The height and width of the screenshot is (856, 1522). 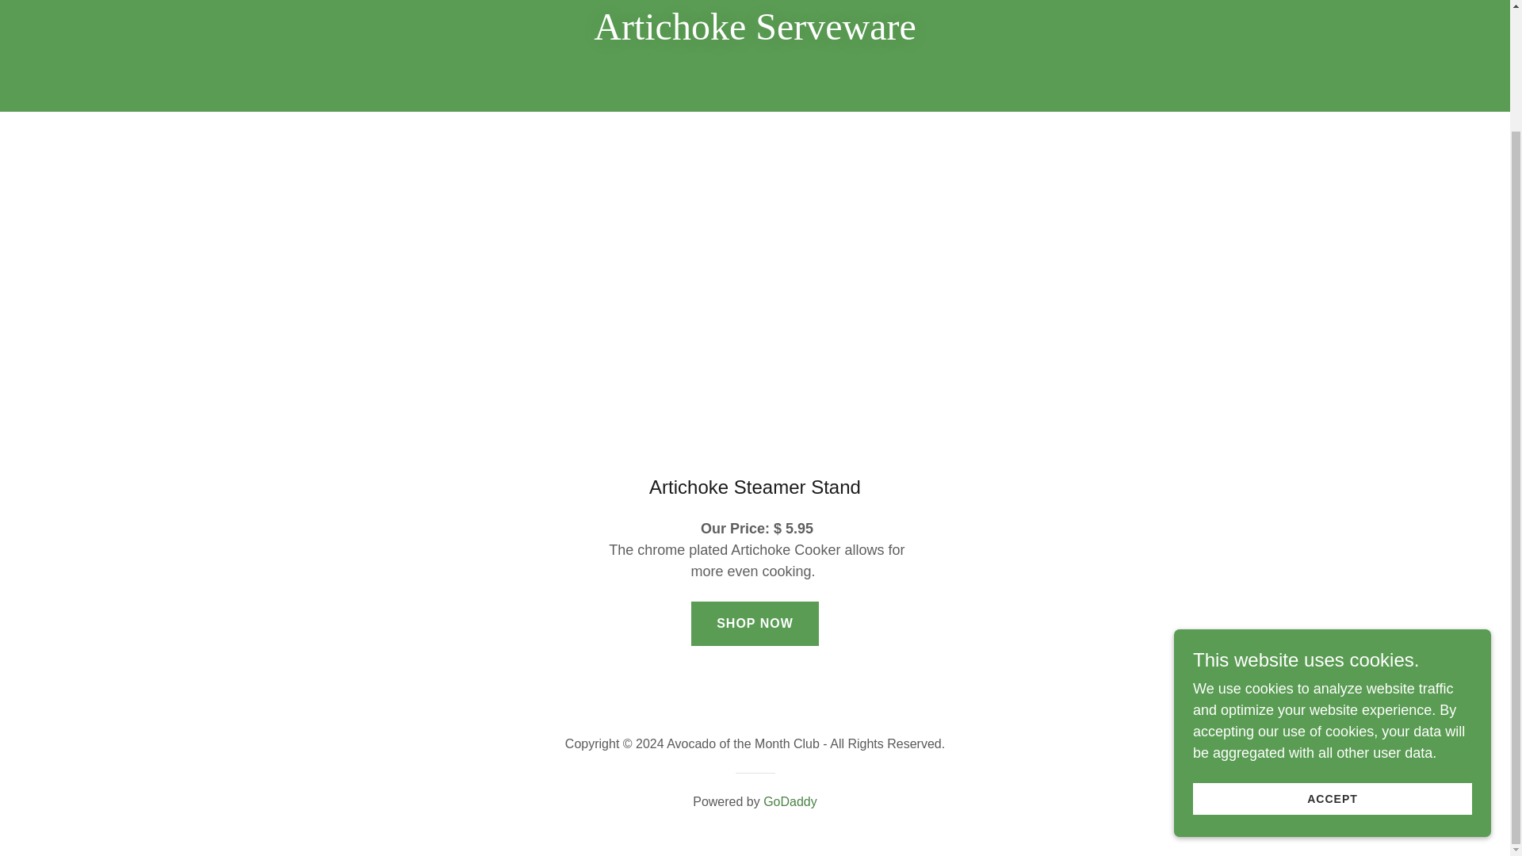 What do you see at coordinates (1332, 655) in the screenshot?
I see `ACCEPT` at bounding box center [1332, 655].